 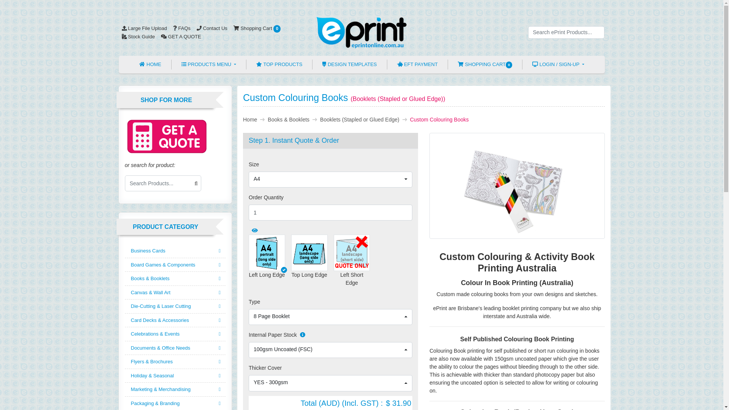 What do you see at coordinates (485, 65) in the screenshot?
I see `SHOPPING CART0` at bounding box center [485, 65].